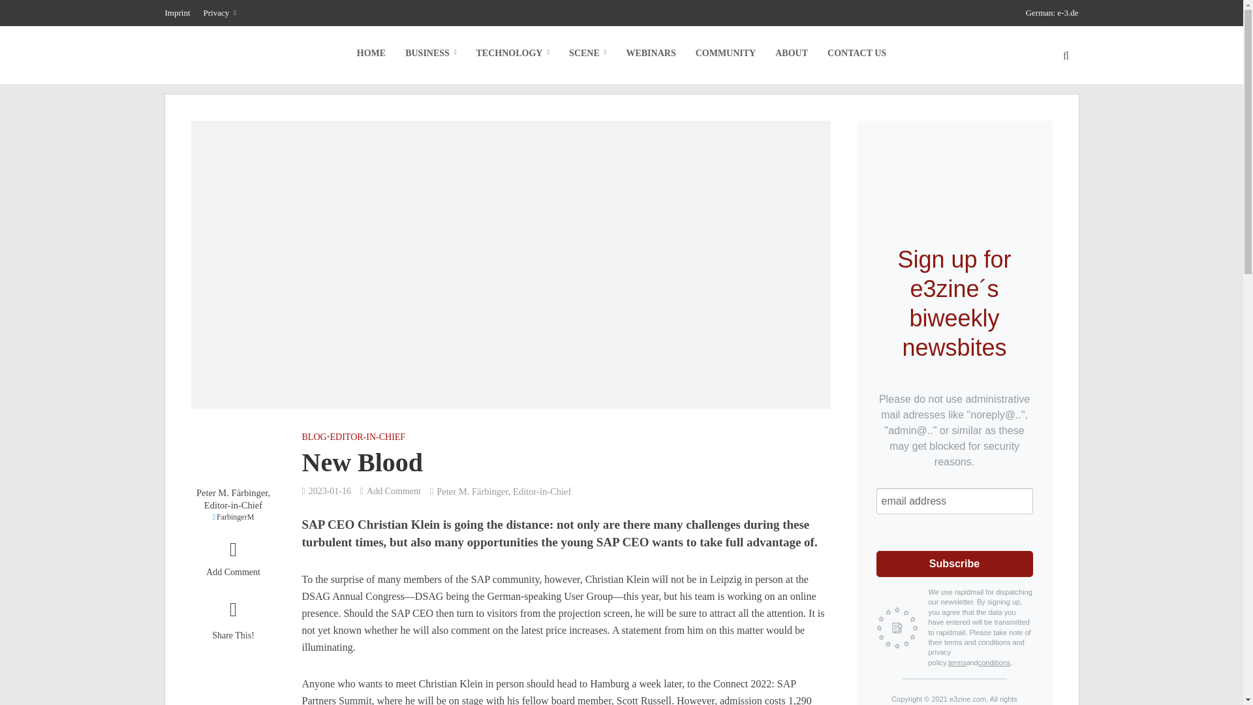  Describe the element at coordinates (431, 54) in the screenshot. I see `BUSINESS` at that location.